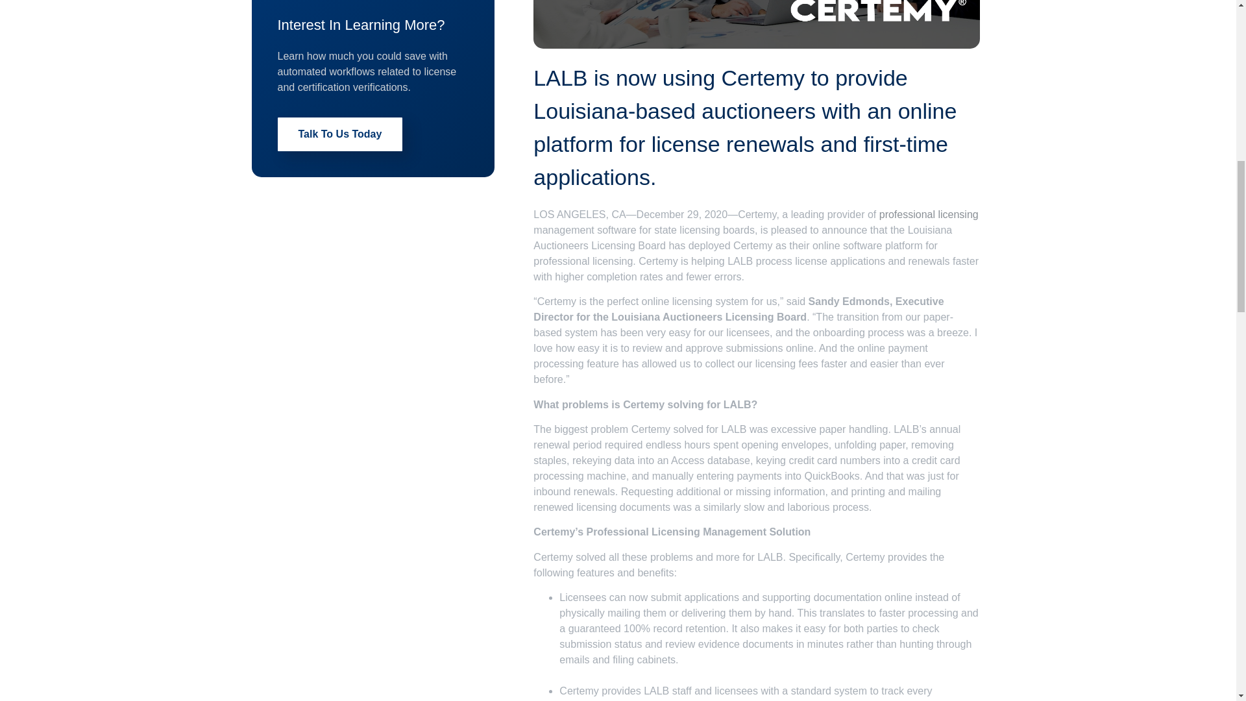 This screenshot has width=1246, height=701. What do you see at coordinates (929, 214) in the screenshot?
I see `professional licensing` at bounding box center [929, 214].